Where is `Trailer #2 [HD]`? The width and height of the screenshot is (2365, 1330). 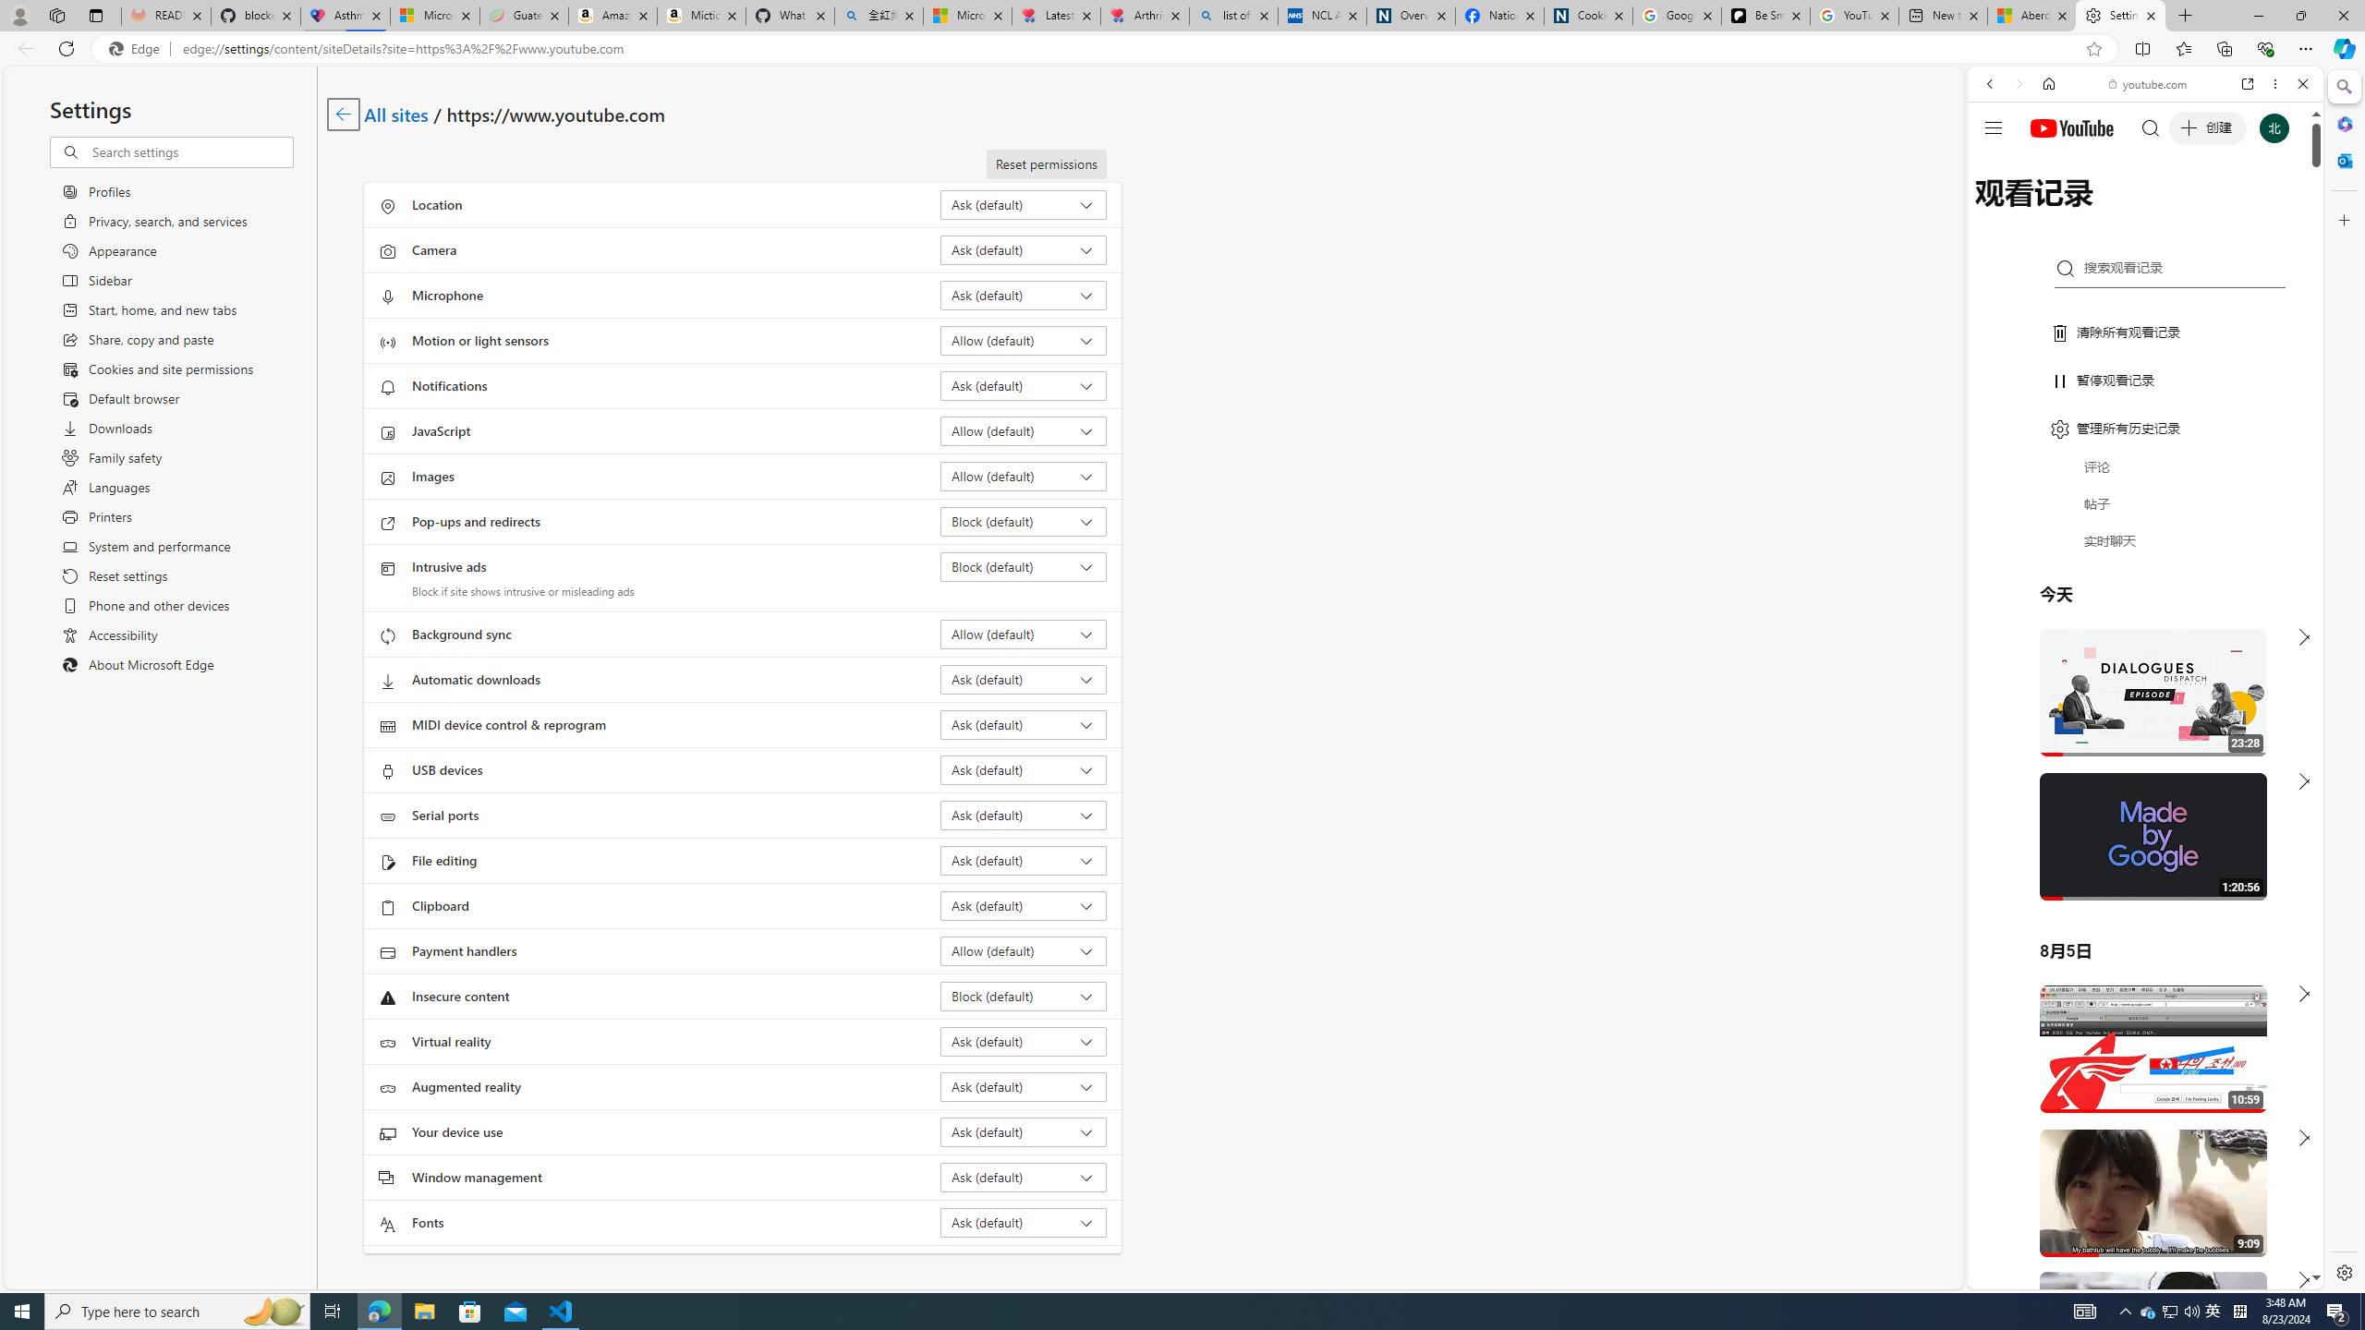 Trailer #2 [HD] is located at coordinates (2145, 549).